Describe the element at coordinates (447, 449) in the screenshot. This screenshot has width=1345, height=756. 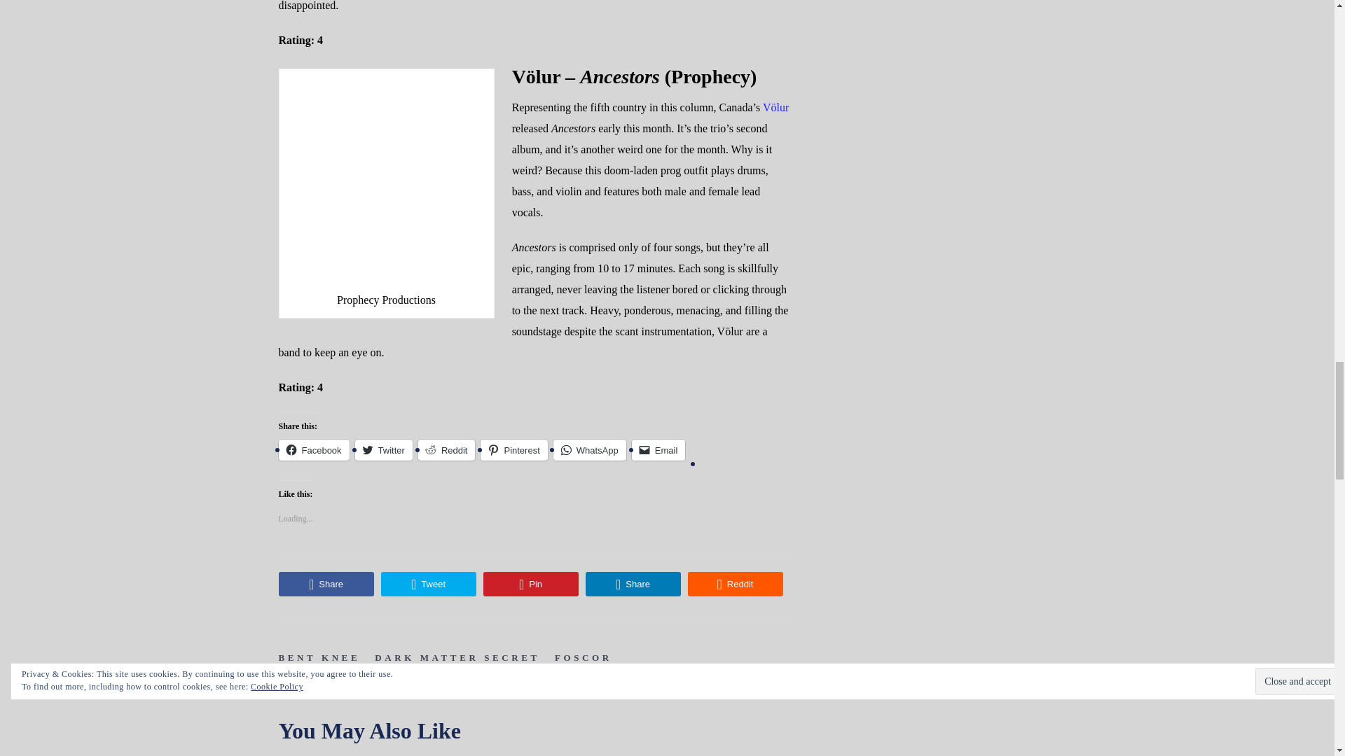
I see `Click to share on Reddit` at that location.